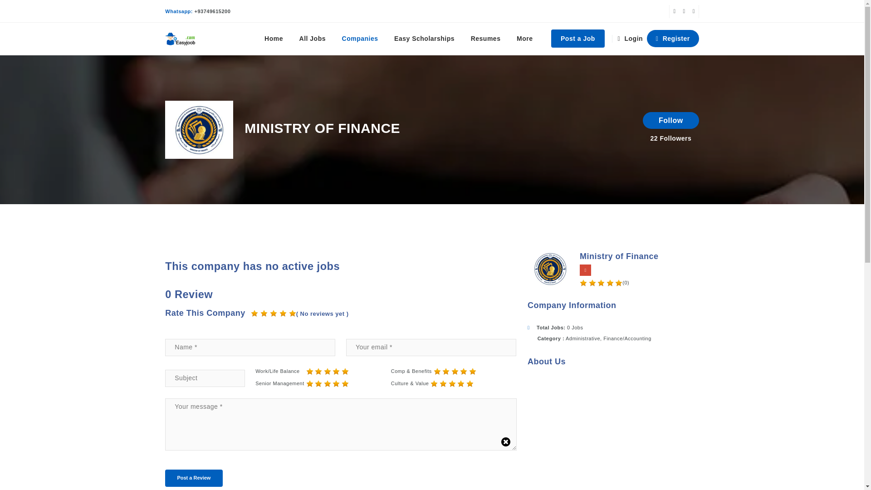 The height and width of the screenshot is (490, 871). Describe the element at coordinates (485, 38) in the screenshot. I see `Resumes` at that location.